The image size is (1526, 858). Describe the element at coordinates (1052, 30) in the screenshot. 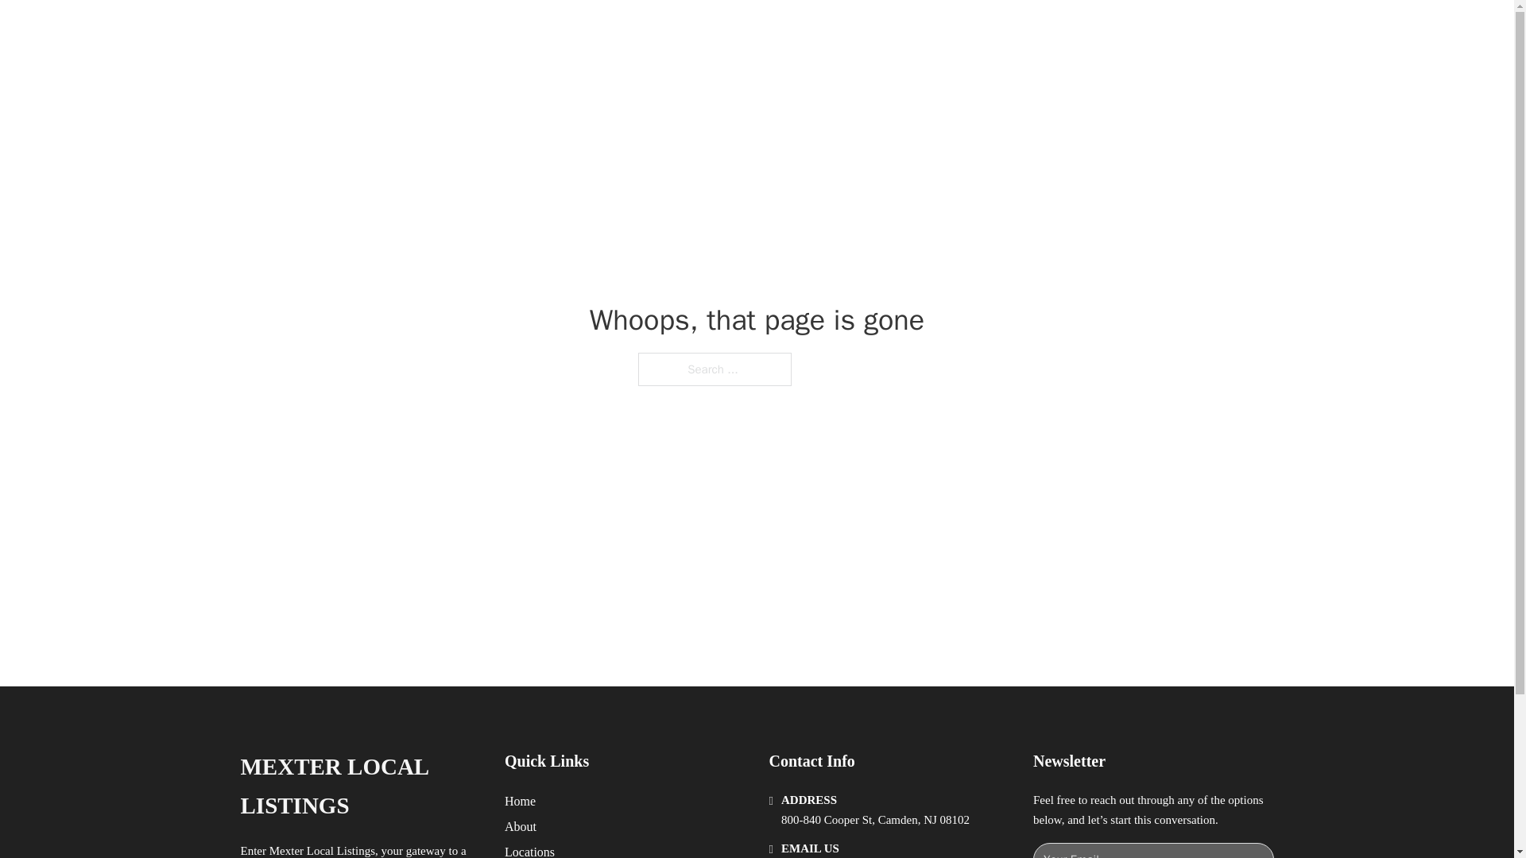

I see `About` at that location.